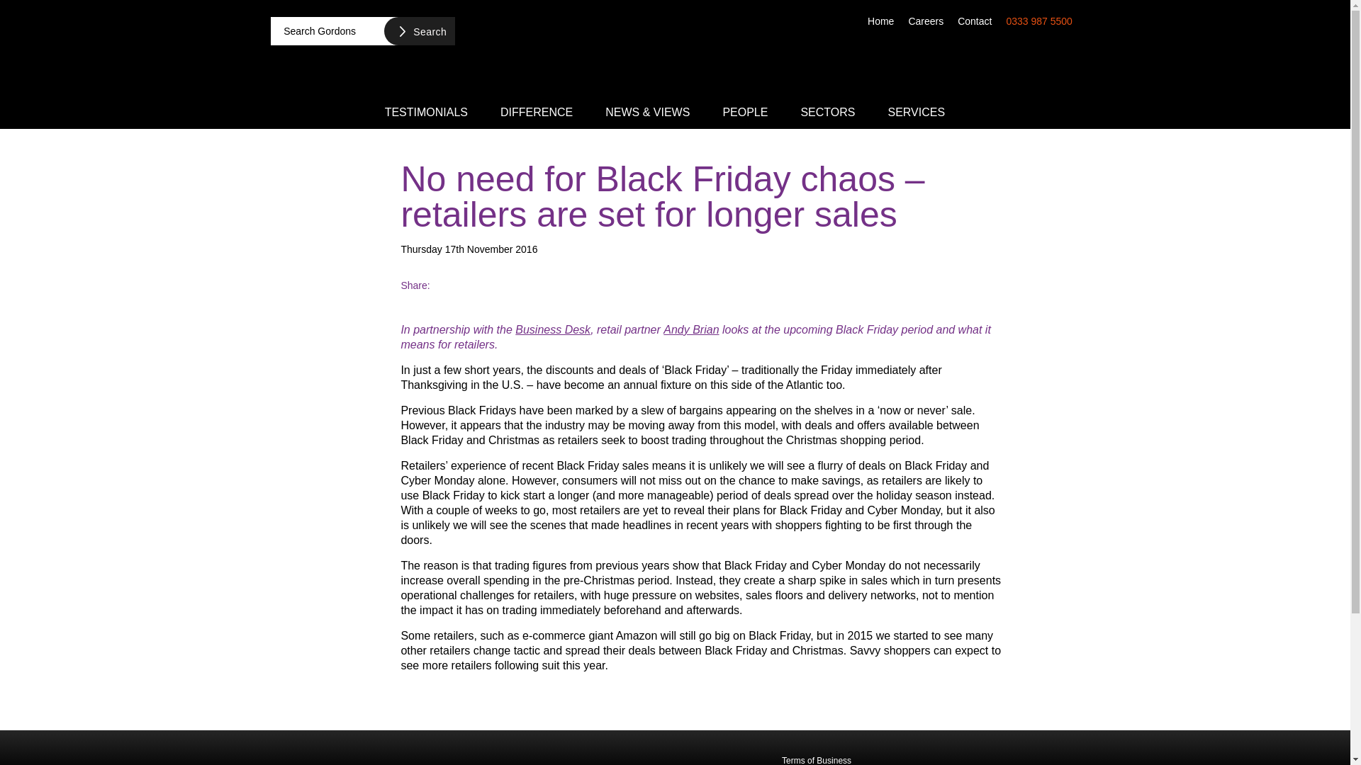  I want to click on Search, so click(419, 30).